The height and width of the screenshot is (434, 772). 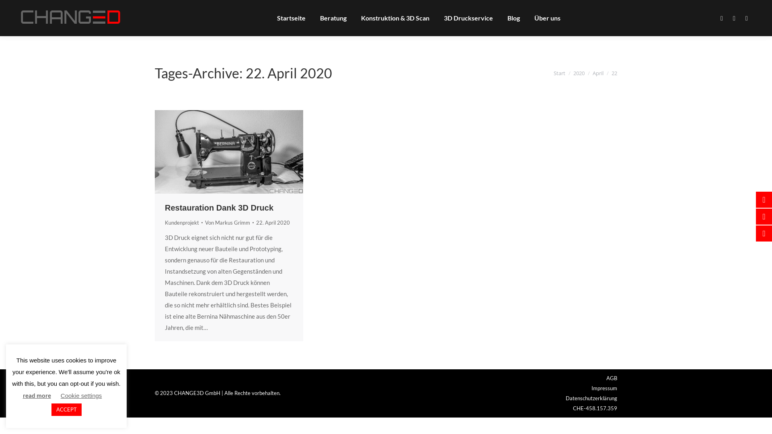 I want to click on Facebook page opens in new window, so click(x=722, y=18).